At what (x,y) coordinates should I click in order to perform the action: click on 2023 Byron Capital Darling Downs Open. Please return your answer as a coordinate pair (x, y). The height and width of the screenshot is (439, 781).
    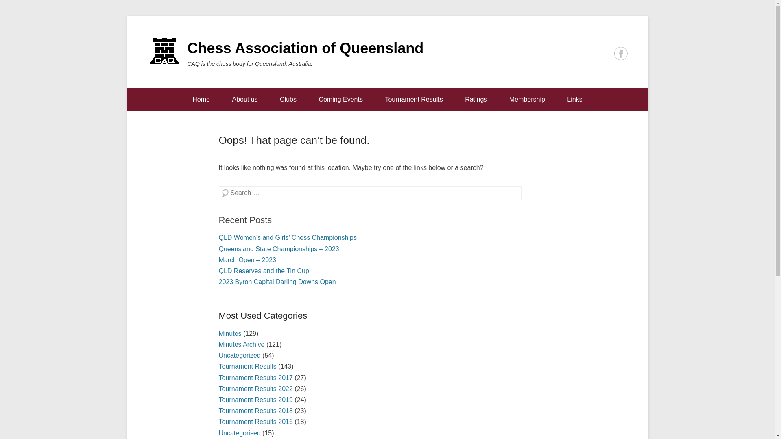
    Looking at the image, I should click on (277, 282).